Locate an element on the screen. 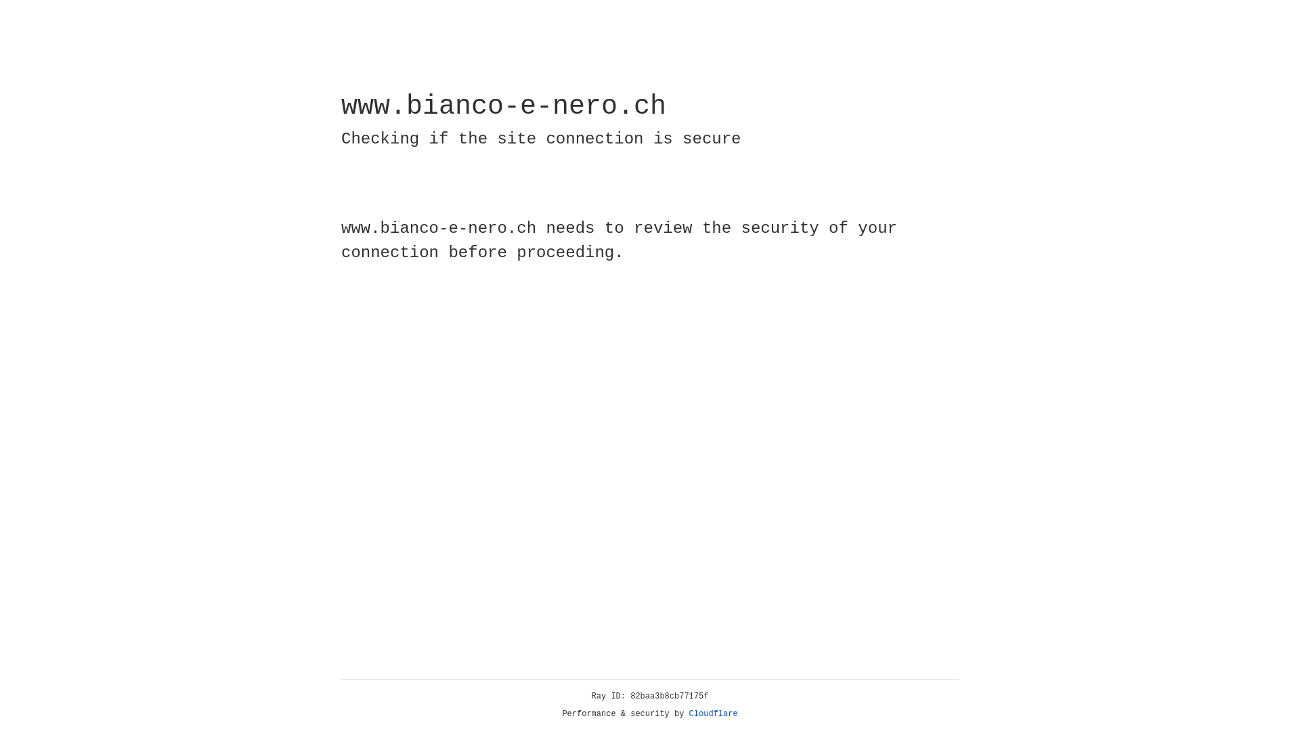 This screenshot has height=731, width=1300. Cloudflare is located at coordinates (714, 714).